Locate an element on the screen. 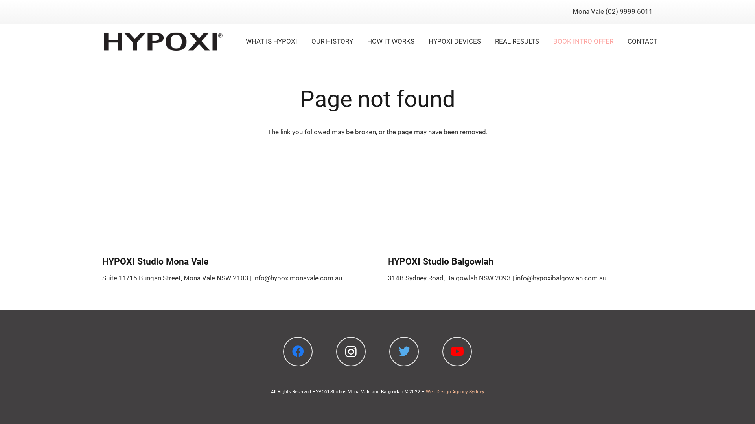  HYPOXI DEVICES is located at coordinates (455, 41).